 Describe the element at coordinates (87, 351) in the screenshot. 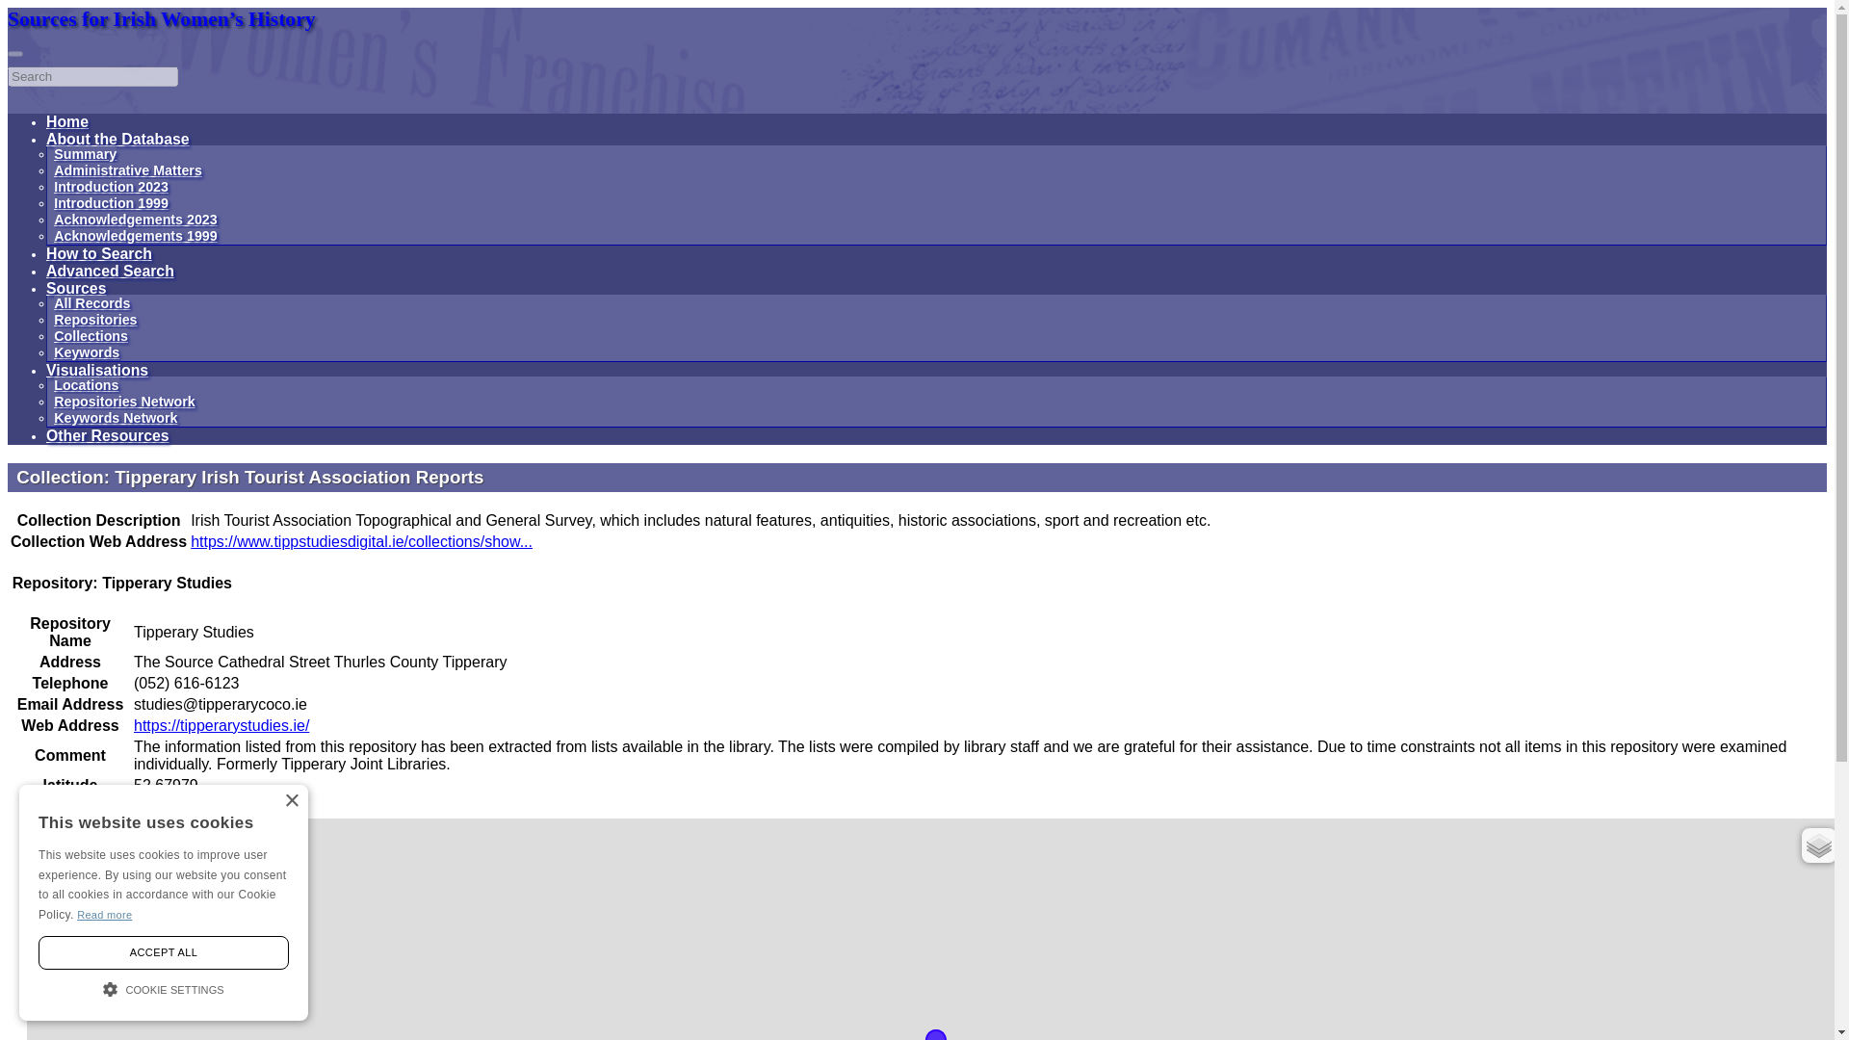

I see `Keywords` at that location.